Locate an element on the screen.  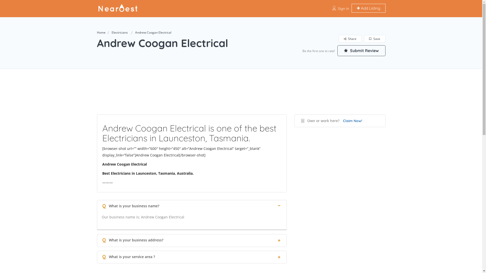
Add Listing is located at coordinates (368, 8).